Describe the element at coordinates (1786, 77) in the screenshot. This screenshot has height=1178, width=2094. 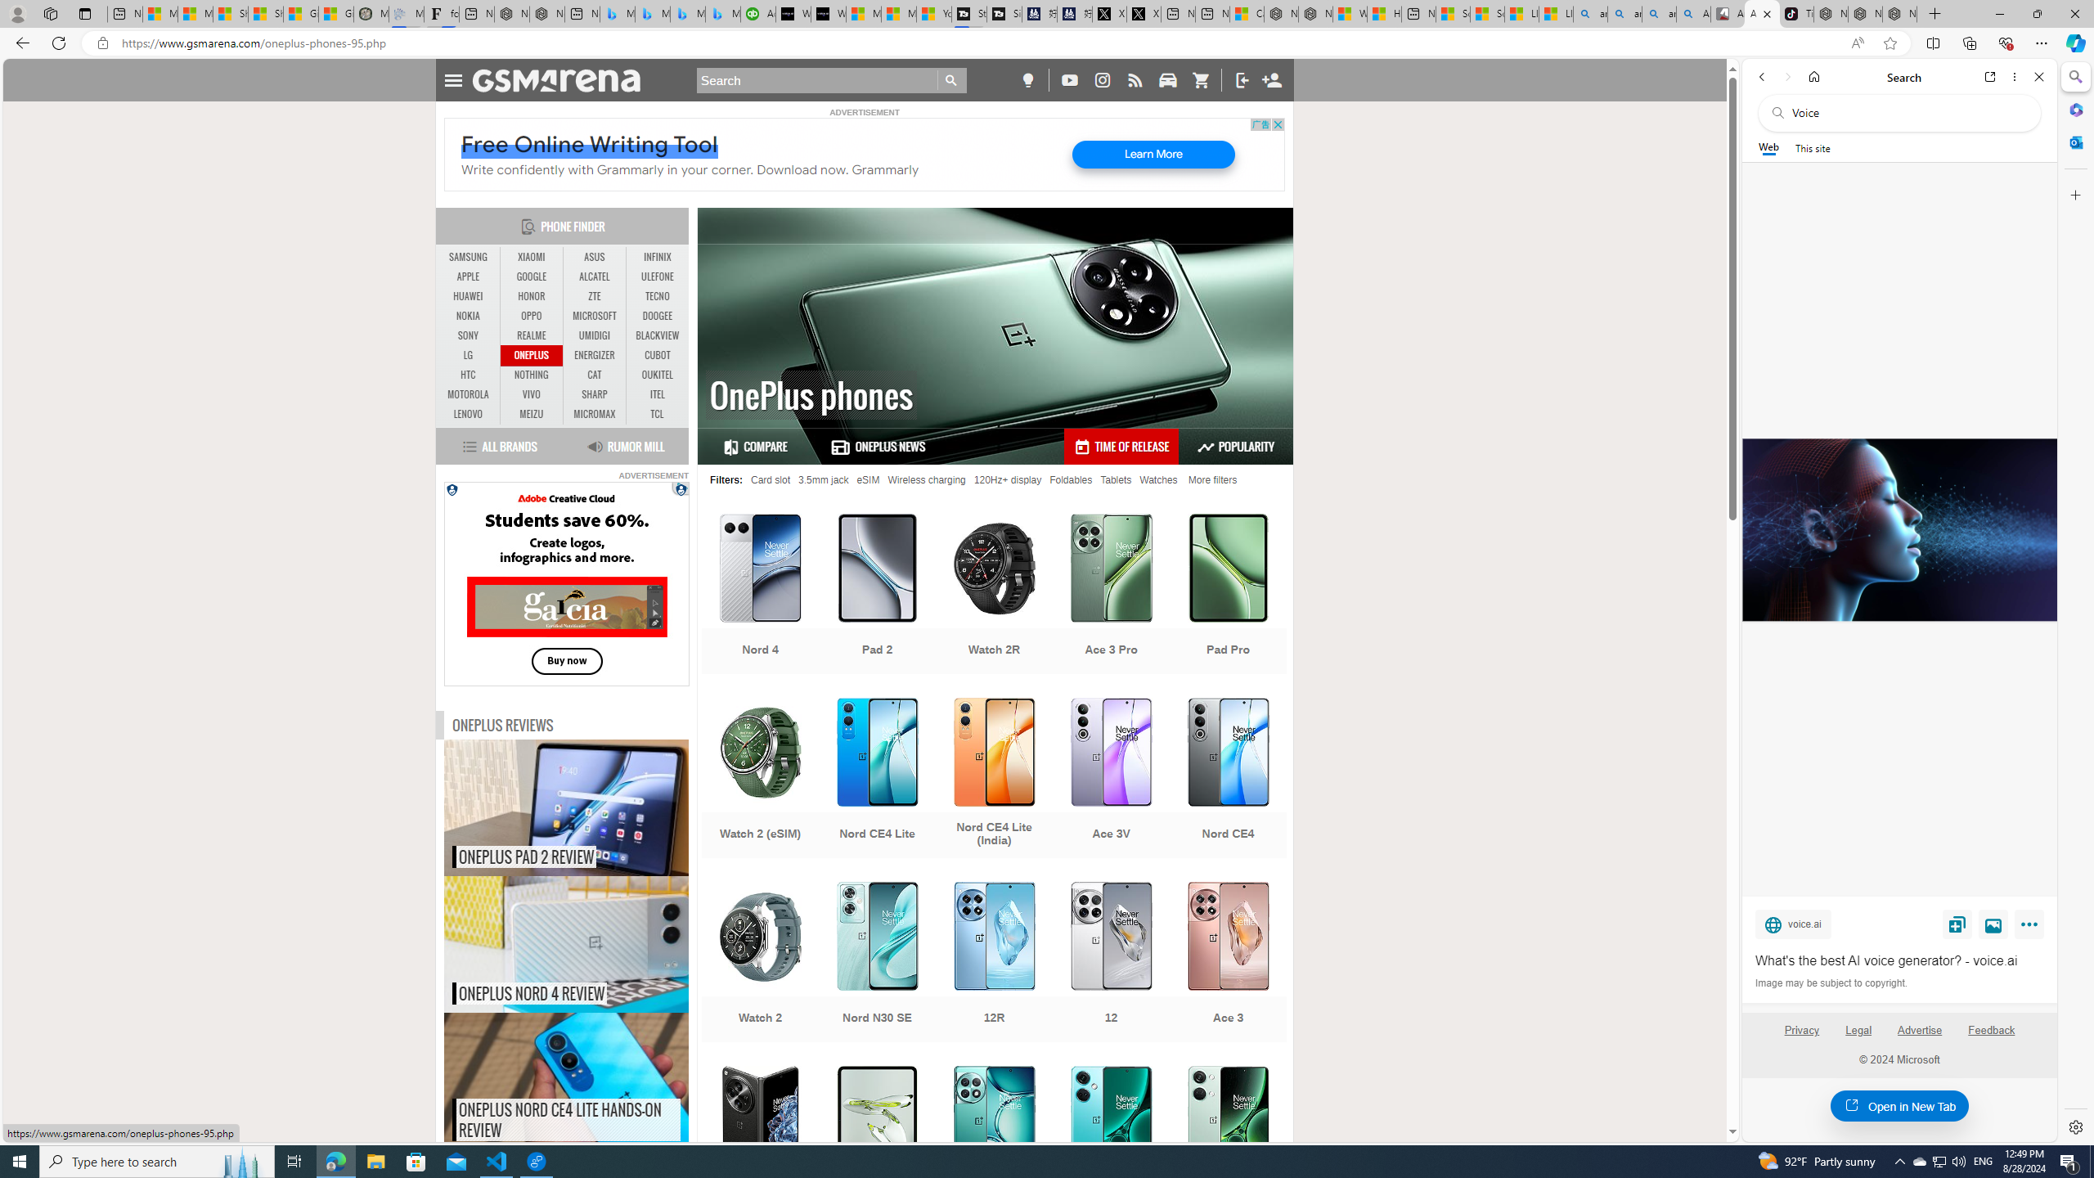
I see `Forward` at that location.